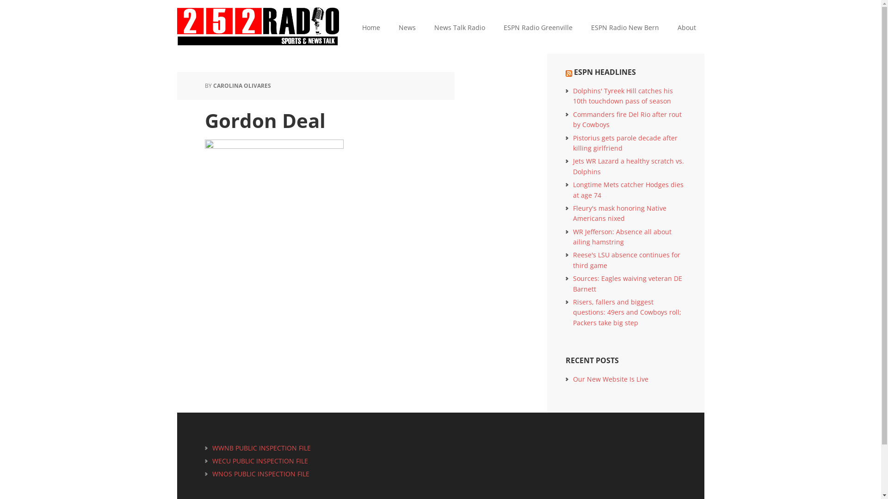 The height and width of the screenshot is (499, 888). I want to click on WNOS PUBLIC INSPECTION FILE, so click(261, 474).